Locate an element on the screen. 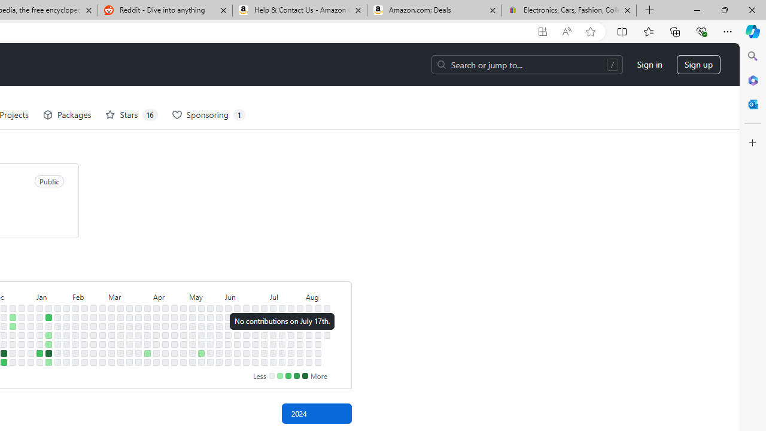  No contributions on May 19th. is located at coordinates (210, 308).